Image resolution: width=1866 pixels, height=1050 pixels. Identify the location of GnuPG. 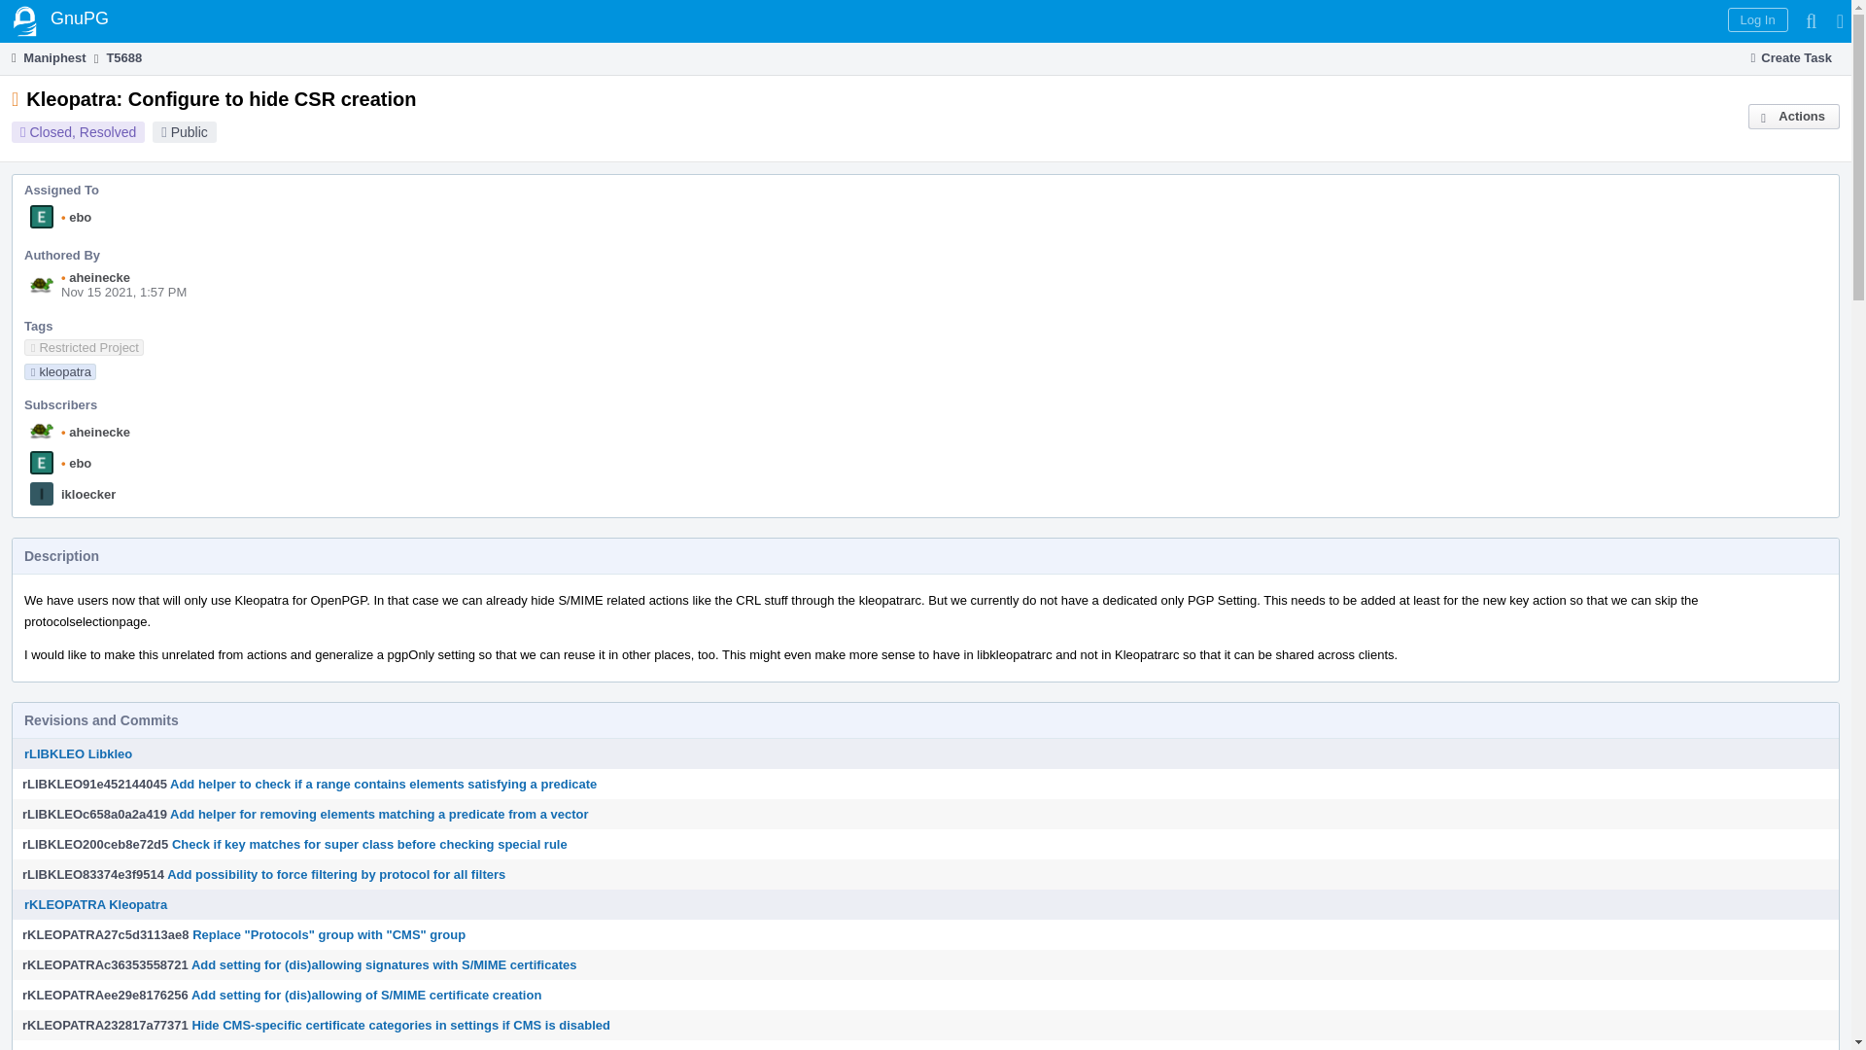
(60, 21).